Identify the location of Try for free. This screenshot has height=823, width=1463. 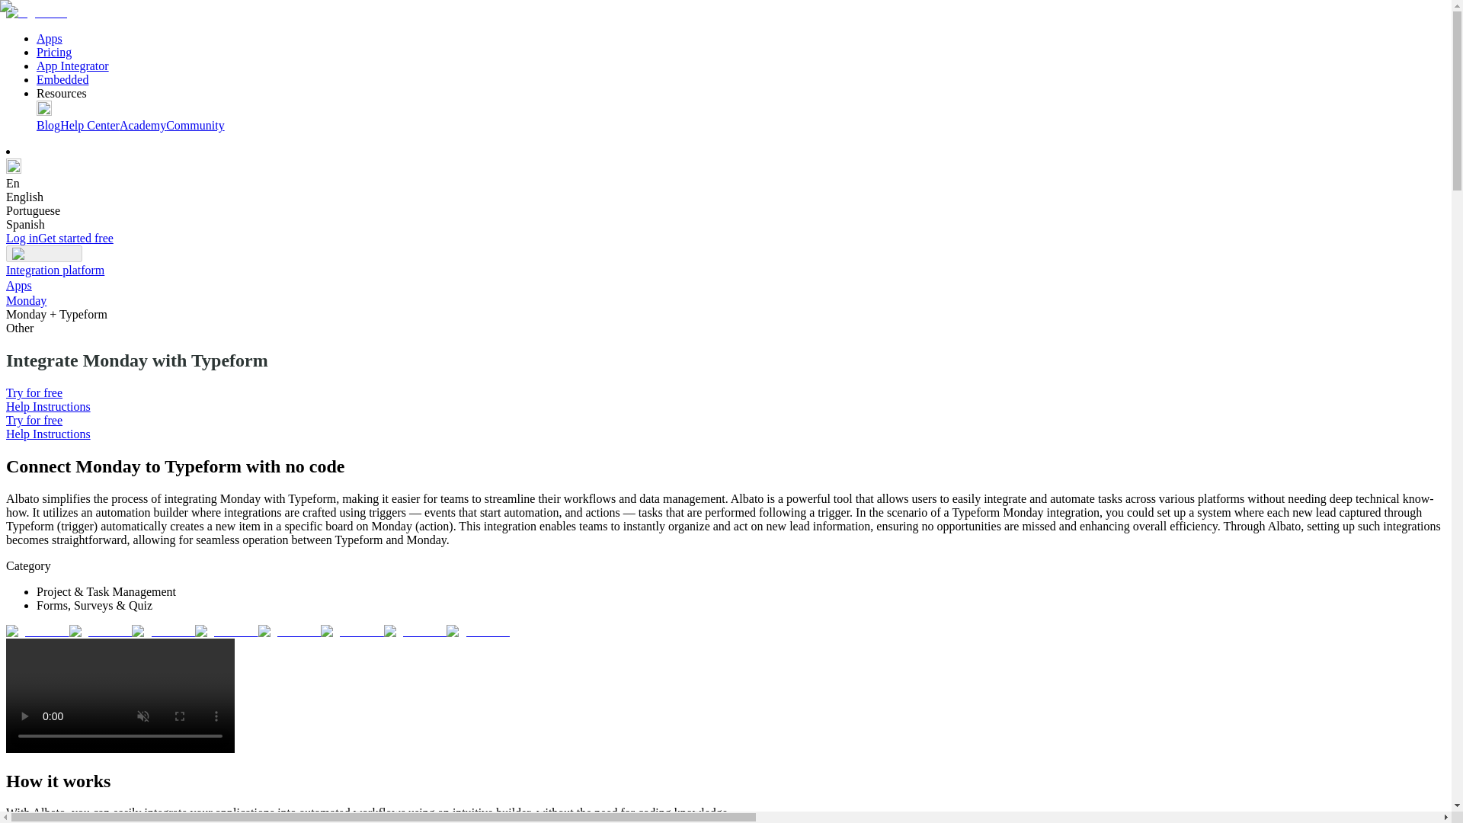
(34, 421).